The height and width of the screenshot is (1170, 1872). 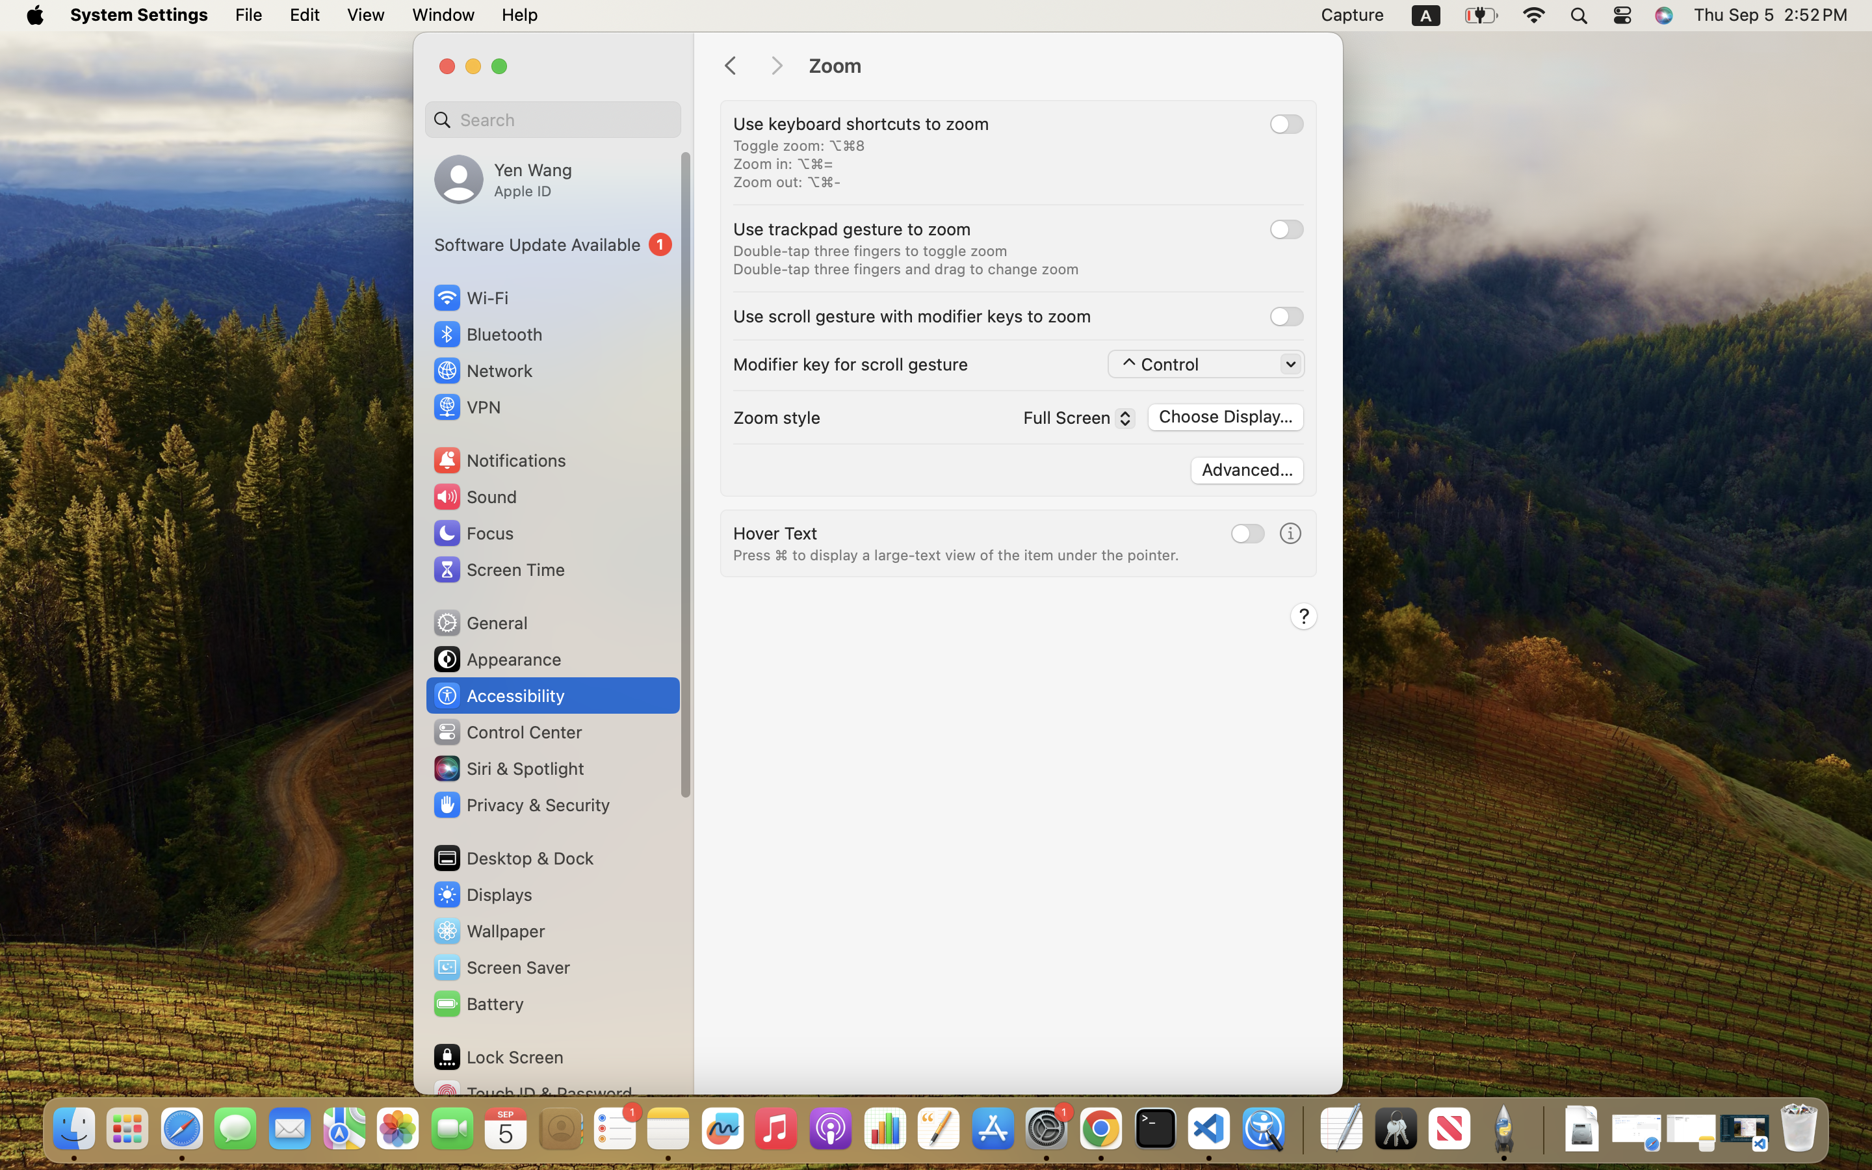 What do you see at coordinates (870, 251) in the screenshot?
I see `Double-tap three fingers to toggle zoom` at bounding box center [870, 251].